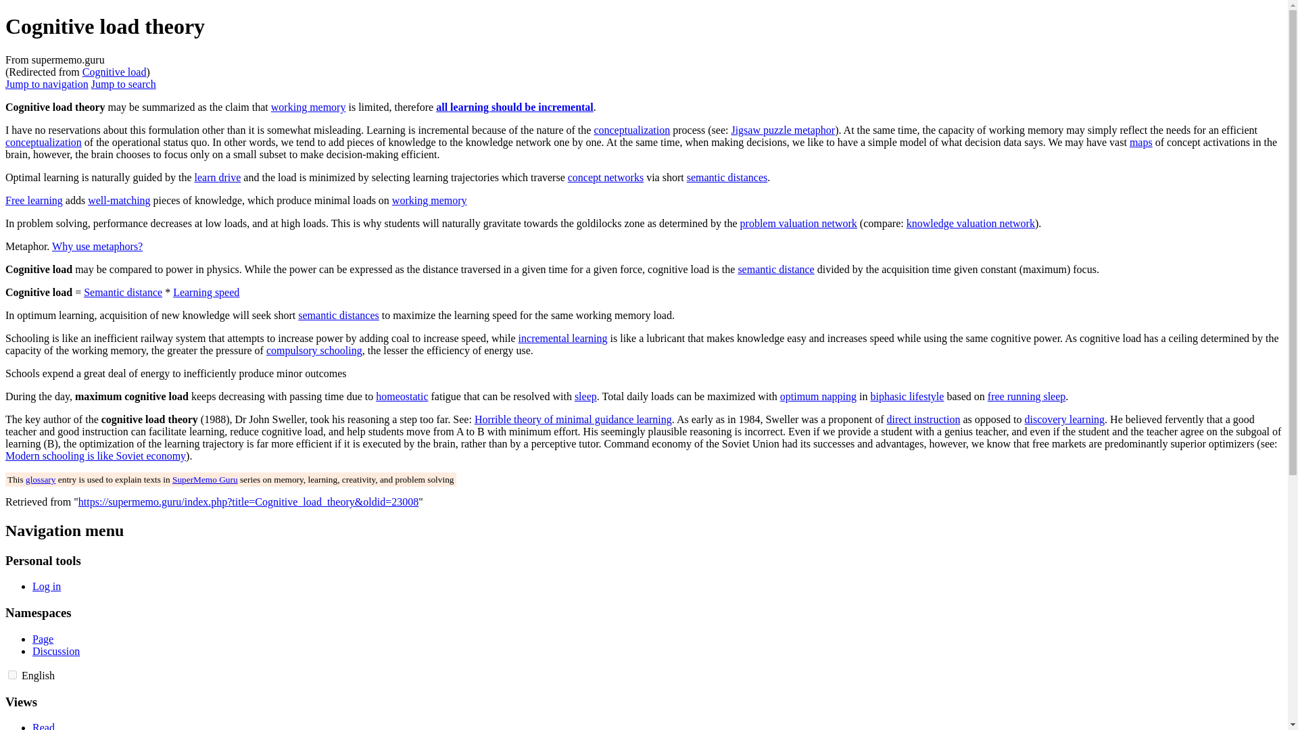 The width and height of the screenshot is (1298, 730). I want to click on Page, so click(43, 639).